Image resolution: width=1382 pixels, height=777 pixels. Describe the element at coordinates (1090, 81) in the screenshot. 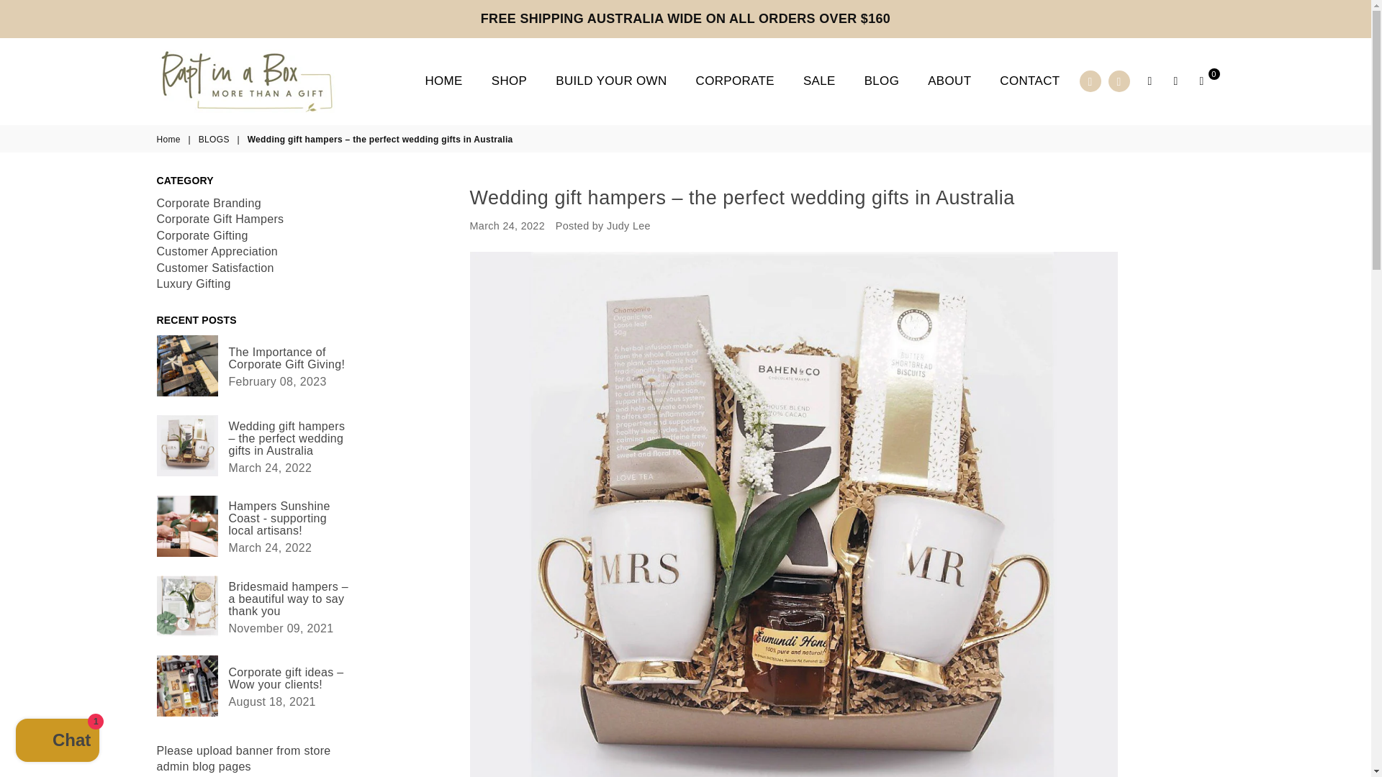

I see `Facebook` at that location.